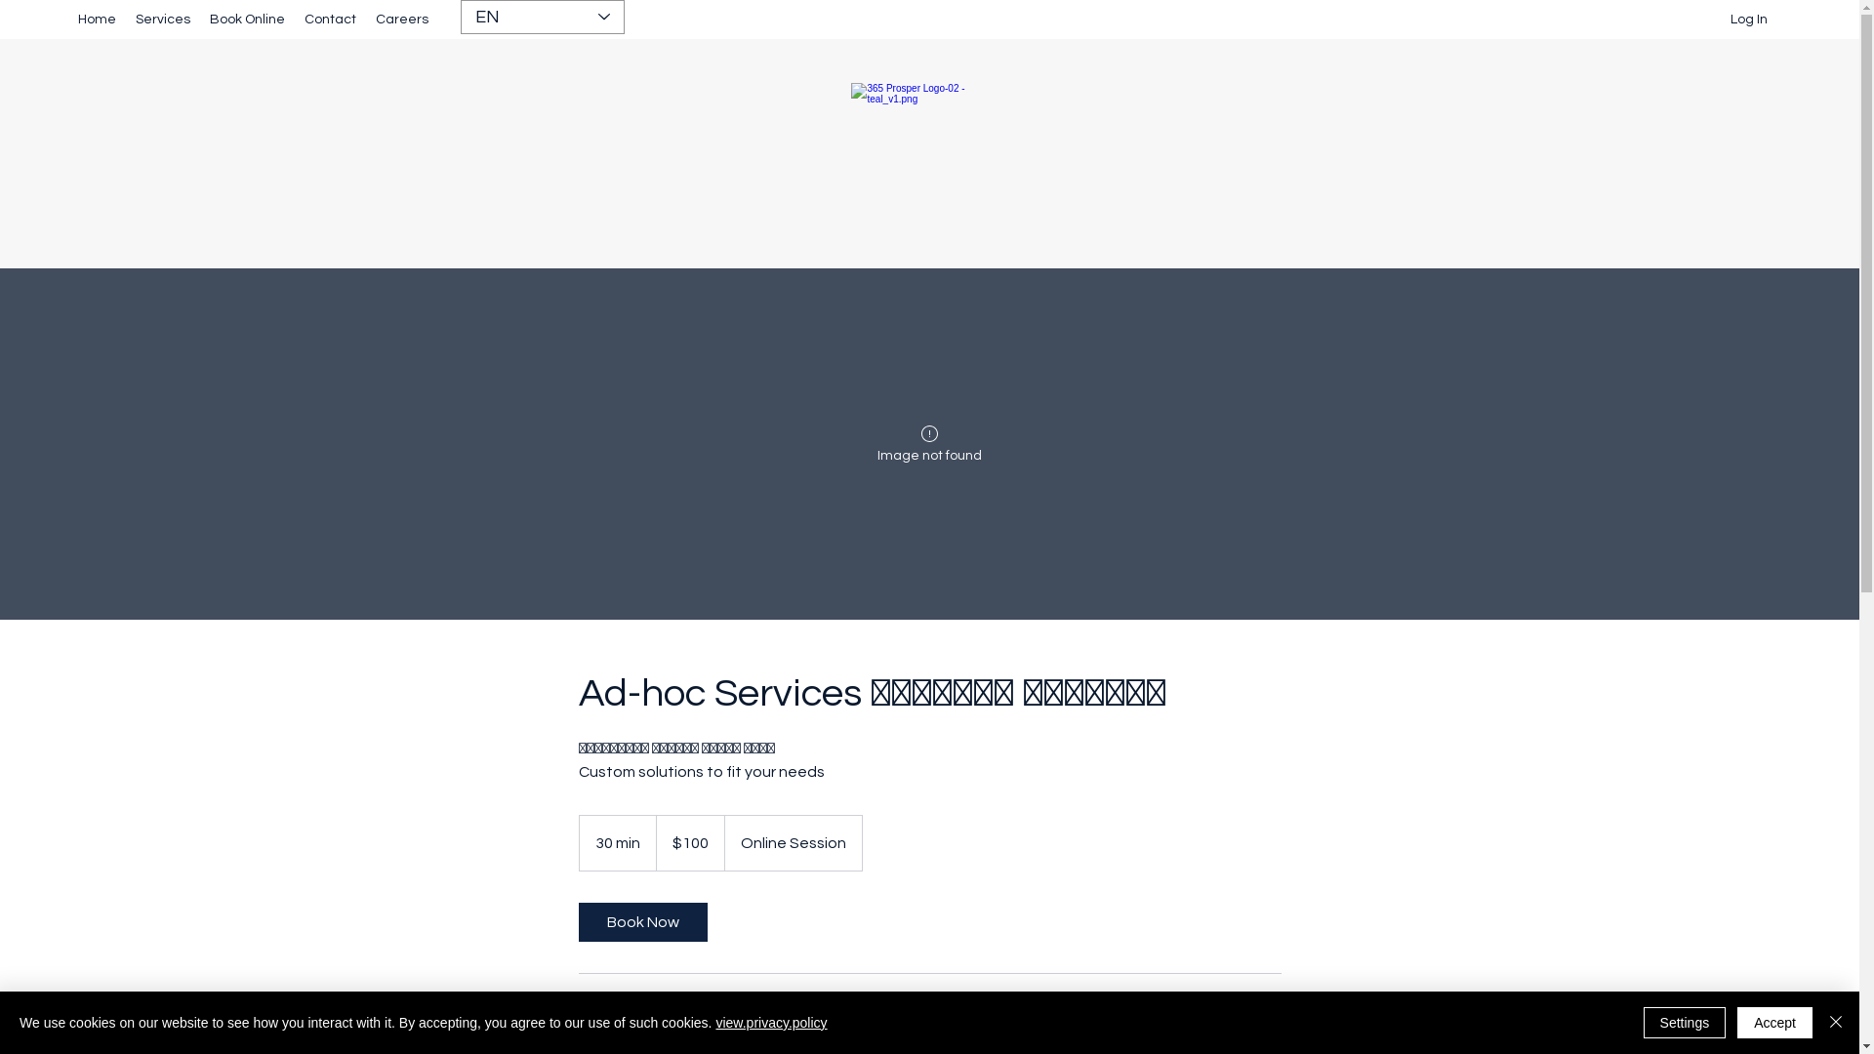  I want to click on Book Online, so click(248, 20).